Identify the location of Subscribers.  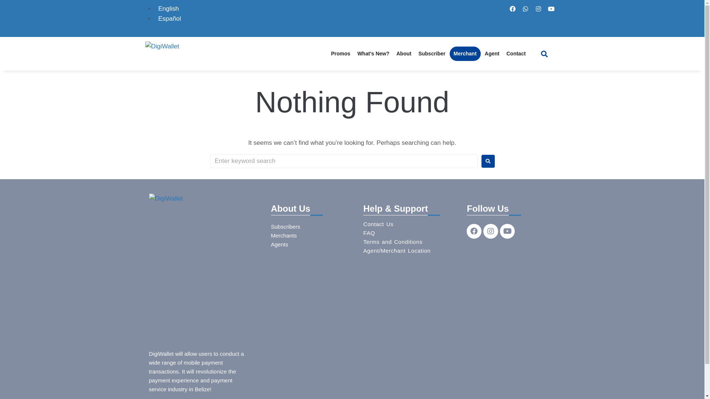
(285, 227).